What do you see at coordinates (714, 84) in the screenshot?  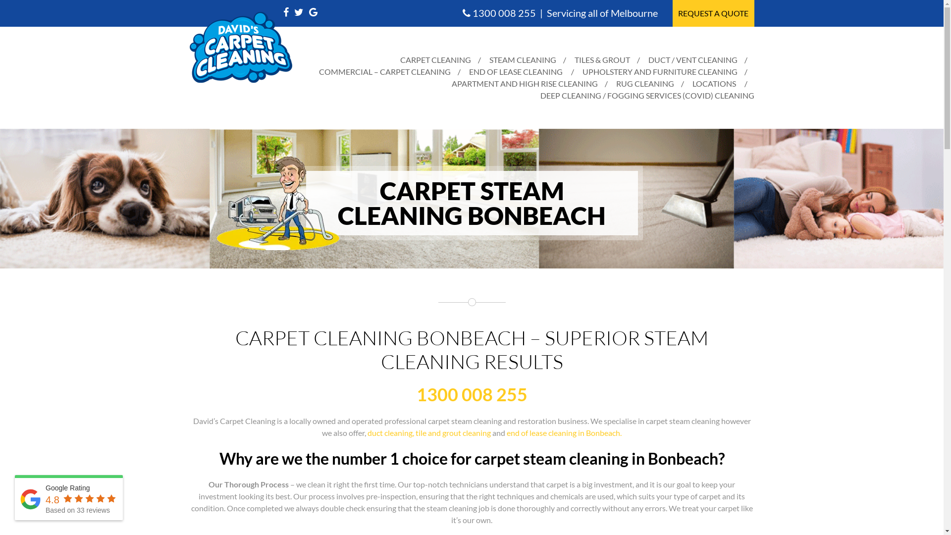 I see `LOCATIONS` at bounding box center [714, 84].